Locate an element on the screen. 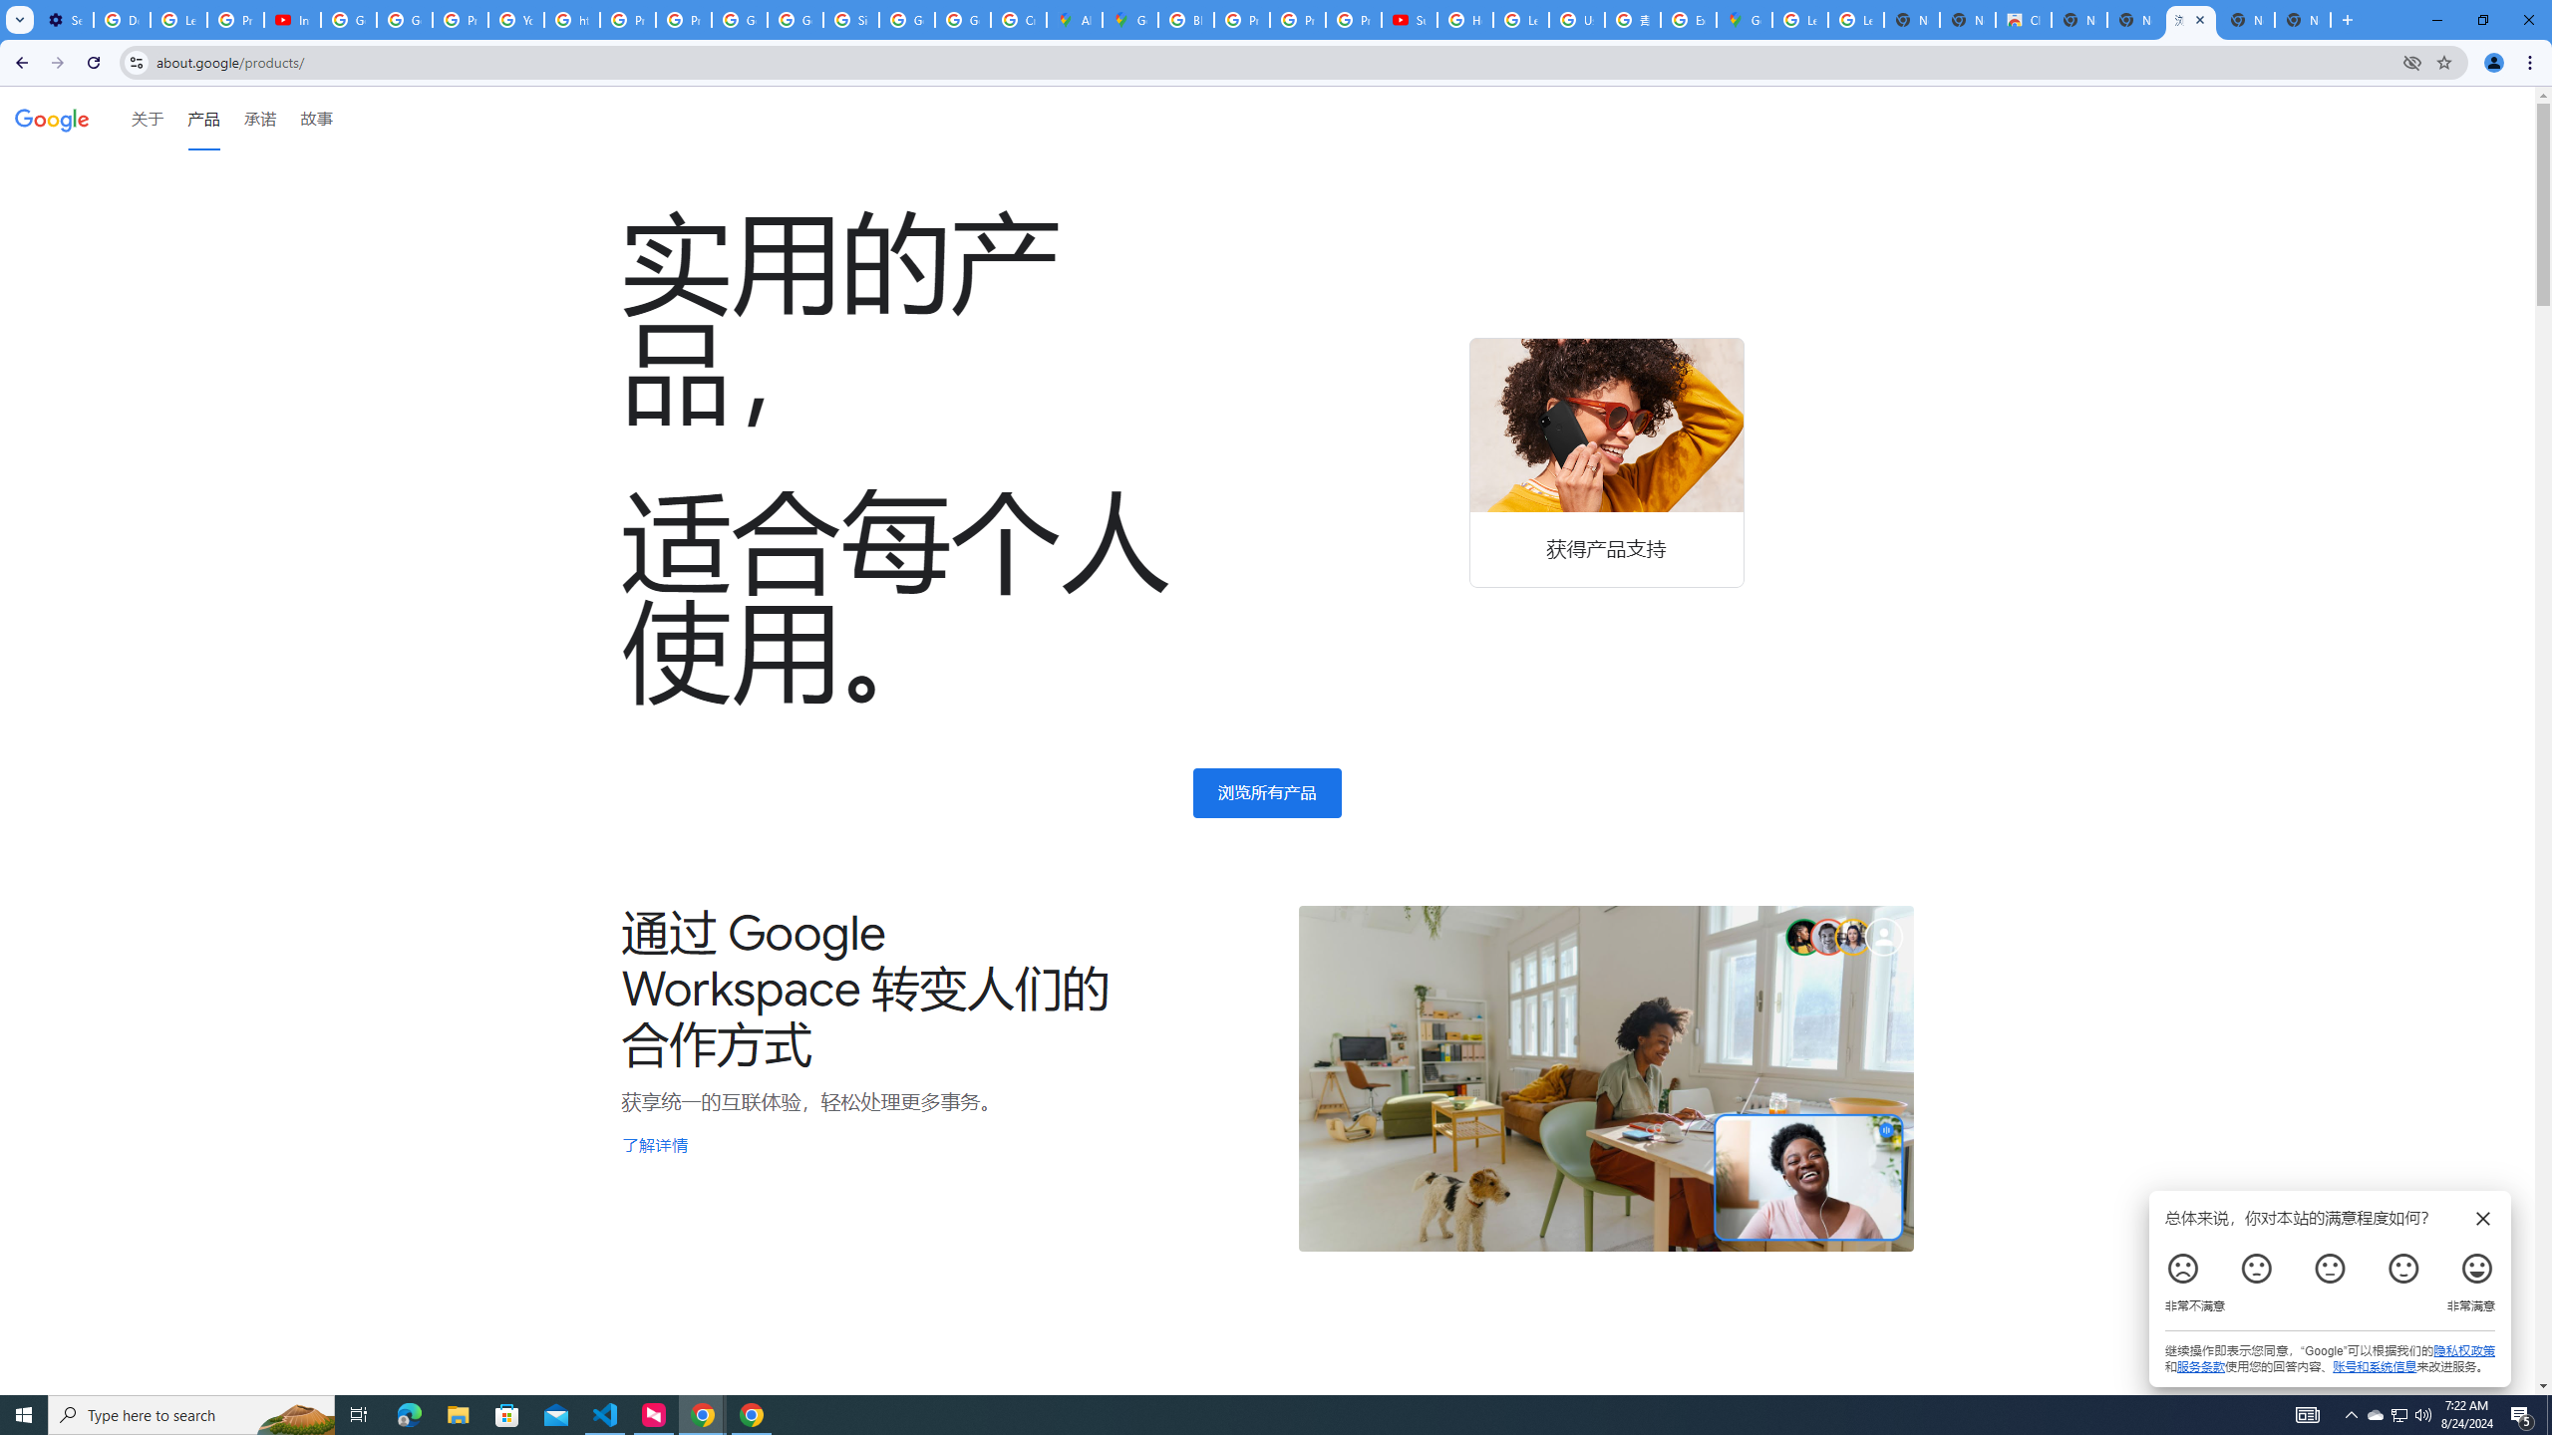 The width and height of the screenshot is (2552, 1435). Google Maps is located at coordinates (1744, 20).